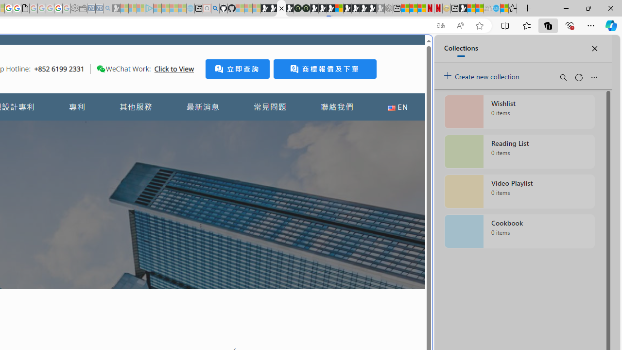 Image resolution: width=622 pixels, height=350 pixels. Describe the element at coordinates (322, 9) in the screenshot. I see `Play Cave FRVR in your browser | Games from Microsoft Start` at that location.